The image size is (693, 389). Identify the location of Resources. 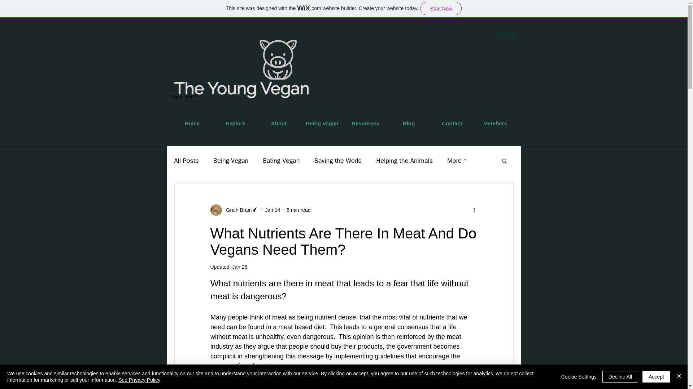
(365, 123).